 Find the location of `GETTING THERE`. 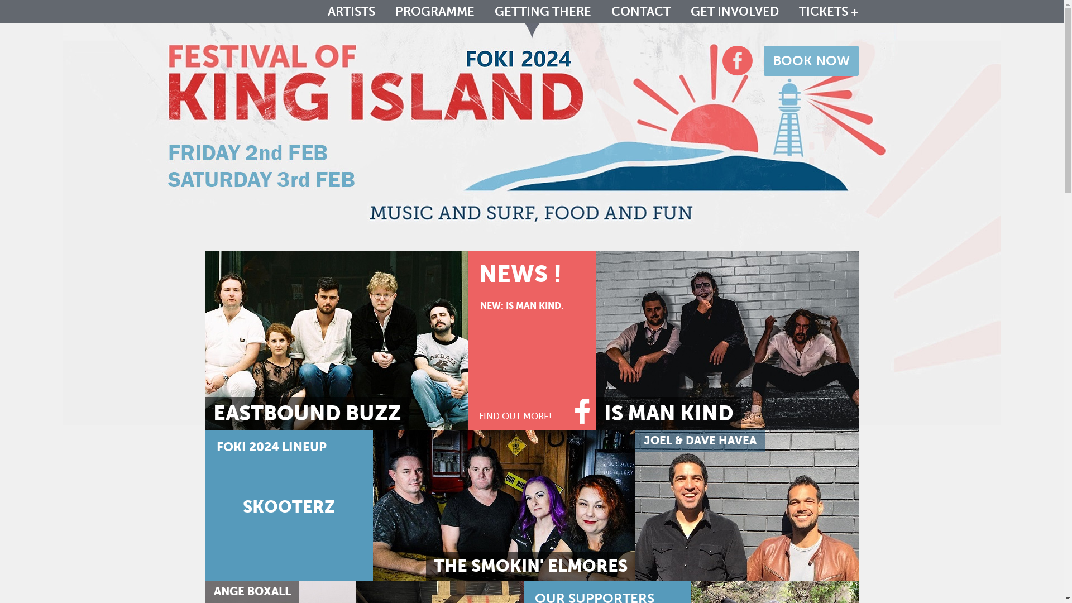

GETTING THERE is located at coordinates (543, 12).